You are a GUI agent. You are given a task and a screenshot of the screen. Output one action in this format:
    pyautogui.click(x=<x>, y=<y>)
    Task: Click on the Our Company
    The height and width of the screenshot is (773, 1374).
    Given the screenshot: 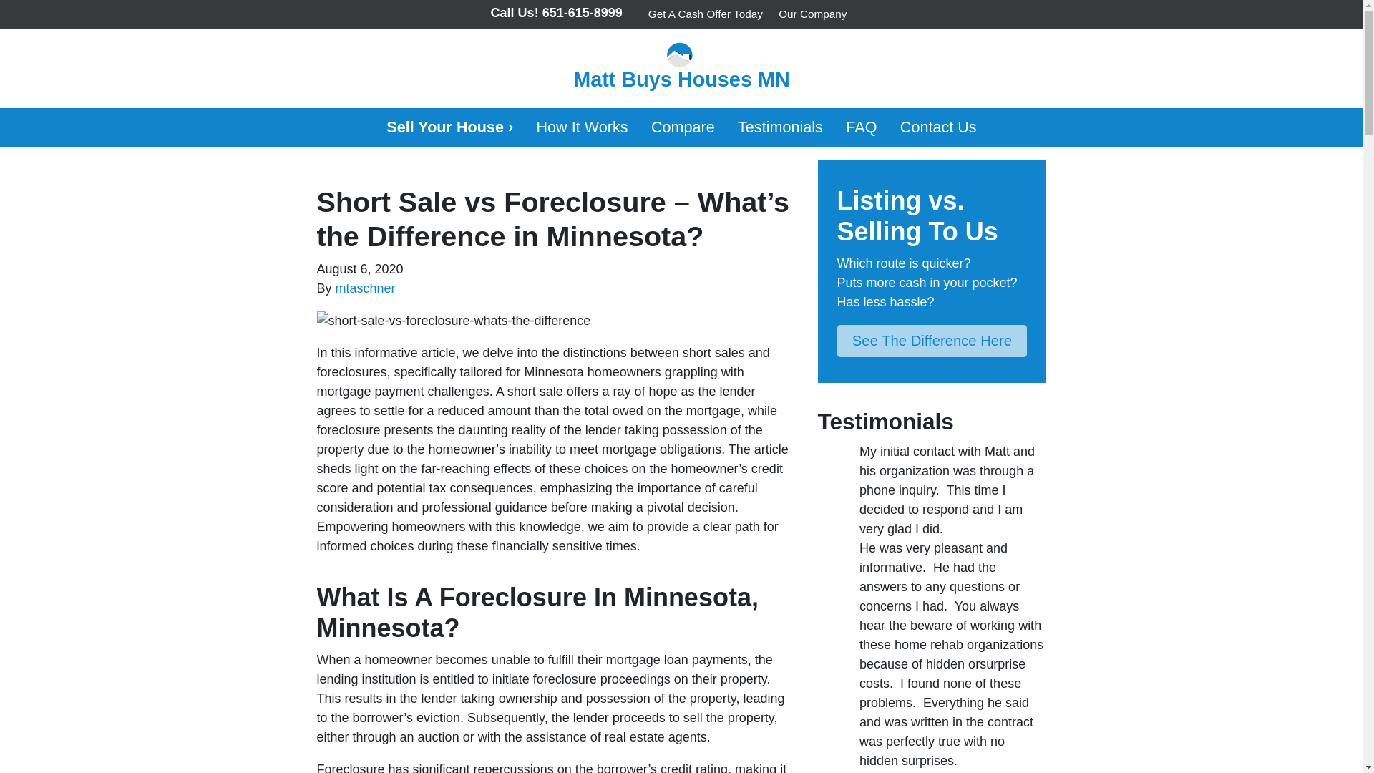 What is the action you would take?
    pyautogui.click(x=813, y=14)
    